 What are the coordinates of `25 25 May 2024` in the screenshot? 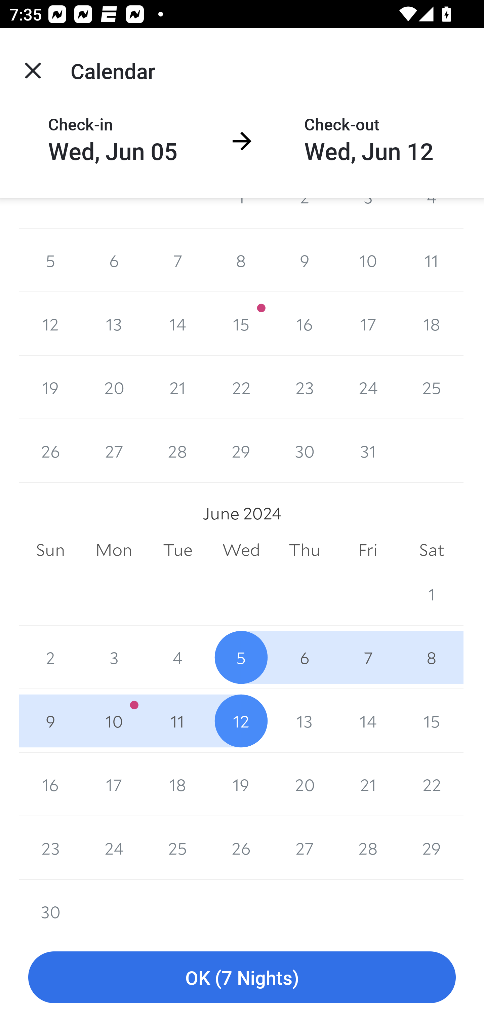 It's located at (432, 387).